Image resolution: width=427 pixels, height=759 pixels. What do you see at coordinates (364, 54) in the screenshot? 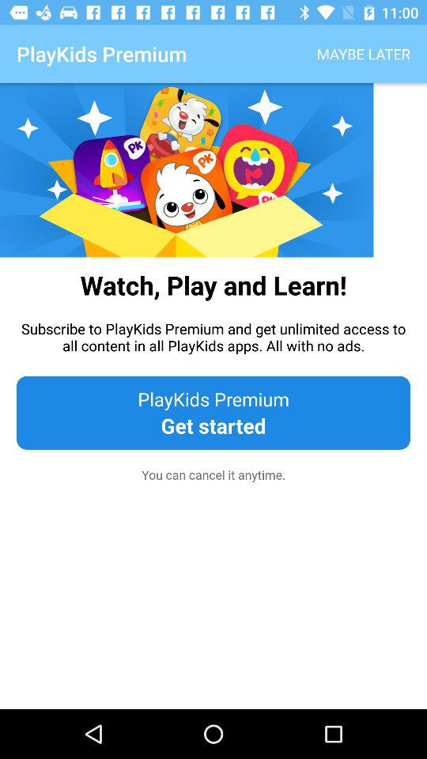
I see `press icon at the top right corner` at bounding box center [364, 54].